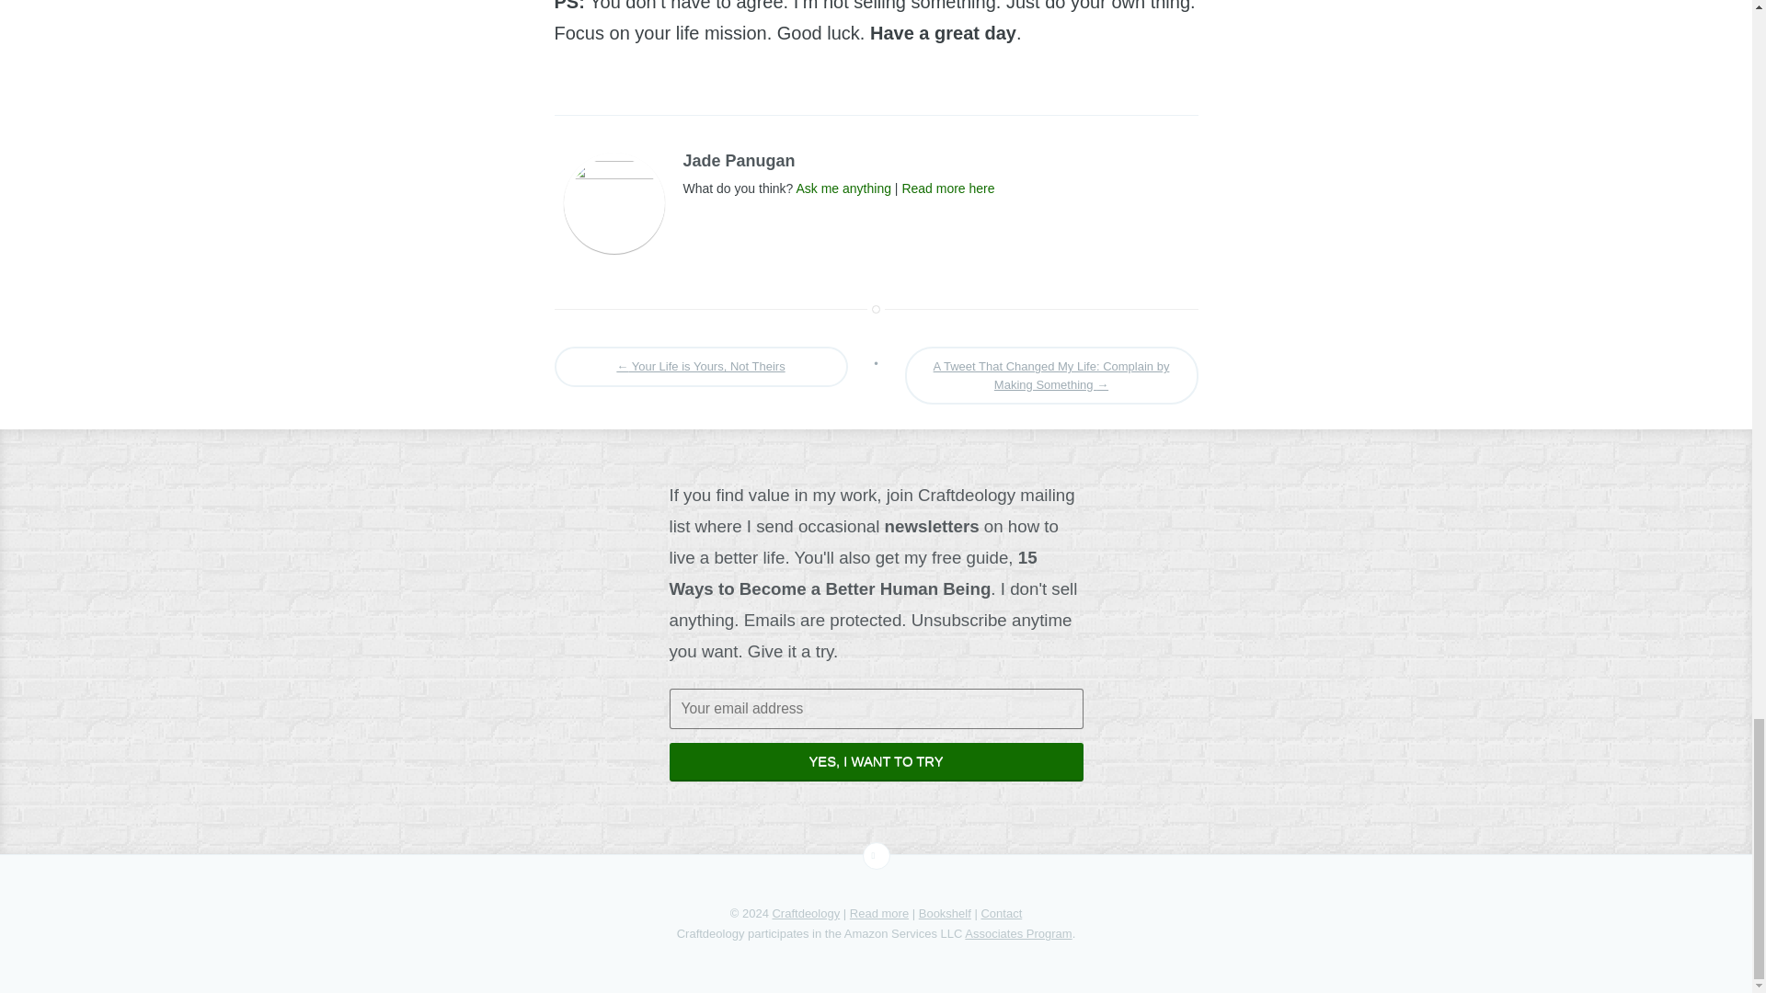  What do you see at coordinates (1001, 914) in the screenshot?
I see `Contact` at bounding box center [1001, 914].